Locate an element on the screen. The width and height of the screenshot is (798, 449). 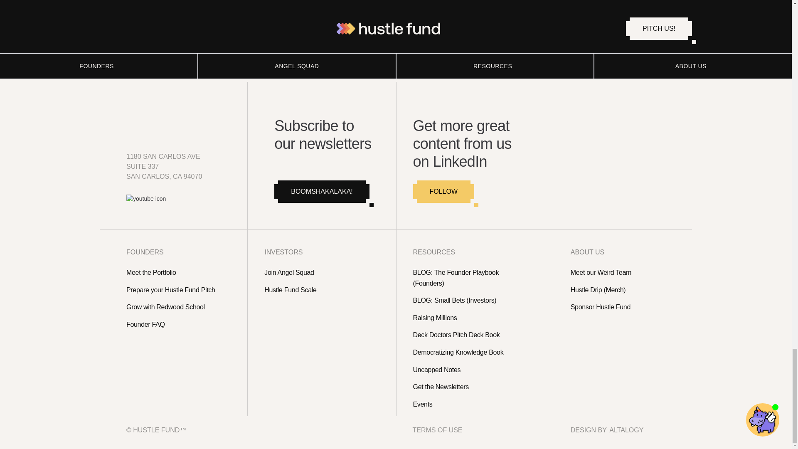
Join Angel Squad is located at coordinates (323, 272).